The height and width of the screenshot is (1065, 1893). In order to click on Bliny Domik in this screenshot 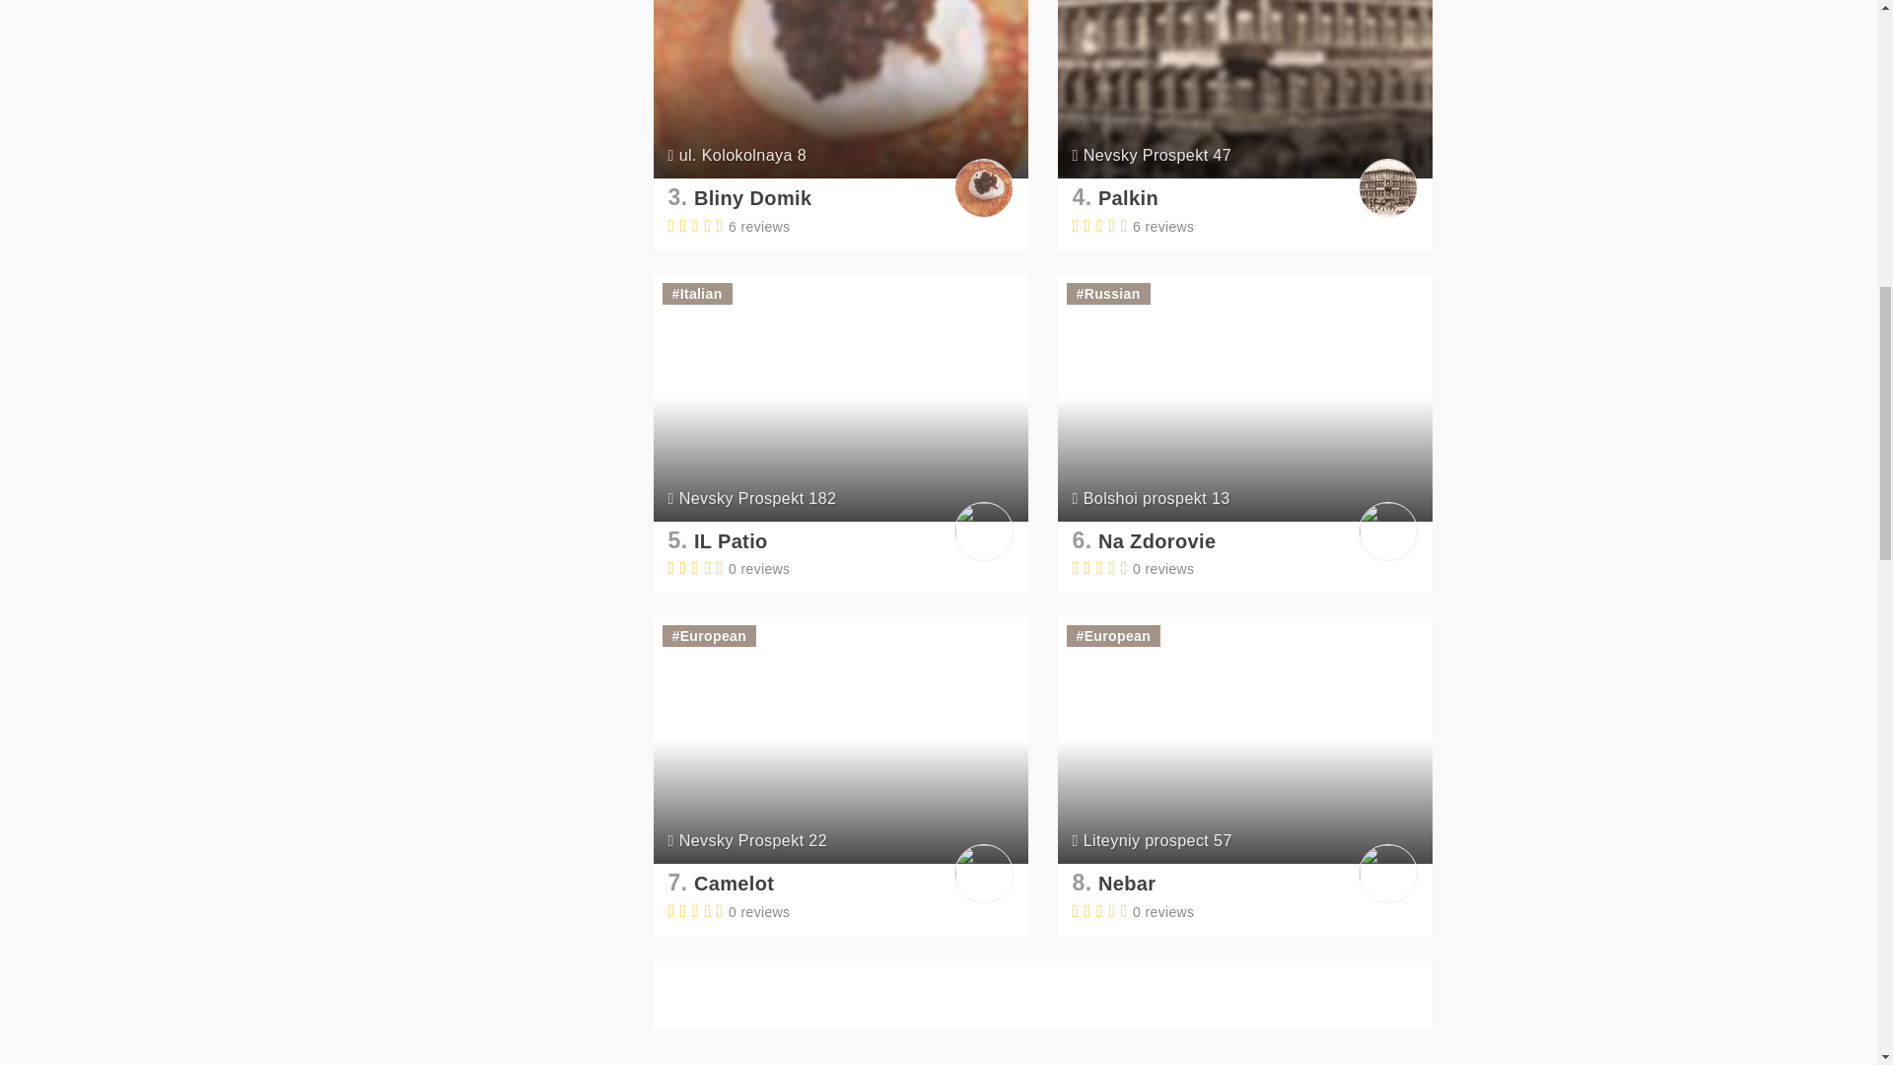, I will do `click(753, 197)`.